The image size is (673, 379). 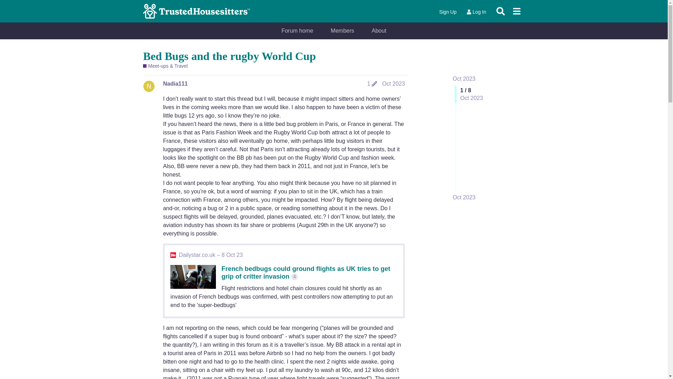 I want to click on Jump to the last post, so click(x=464, y=197).